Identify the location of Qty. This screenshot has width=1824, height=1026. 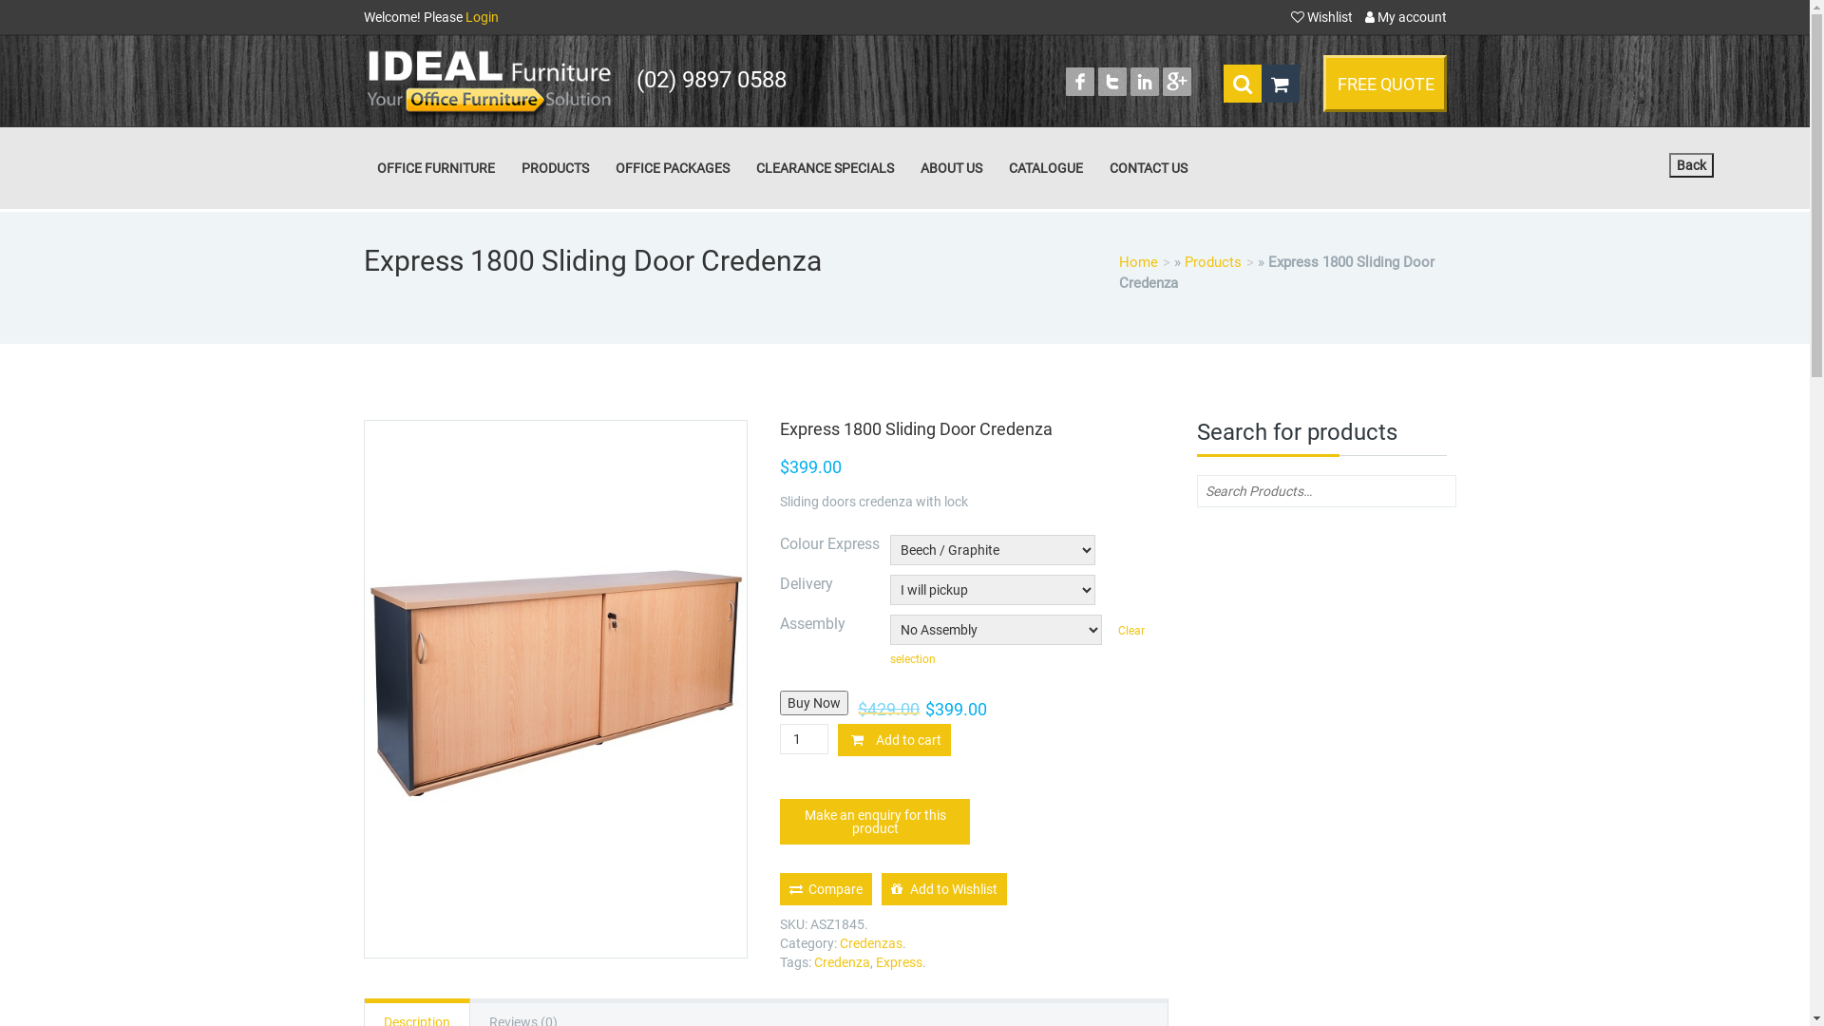
(804, 739).